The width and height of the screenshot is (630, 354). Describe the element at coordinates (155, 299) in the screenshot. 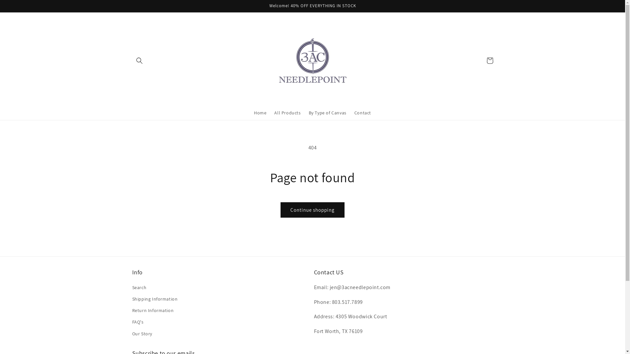

I see `Shipping Information` at that location.